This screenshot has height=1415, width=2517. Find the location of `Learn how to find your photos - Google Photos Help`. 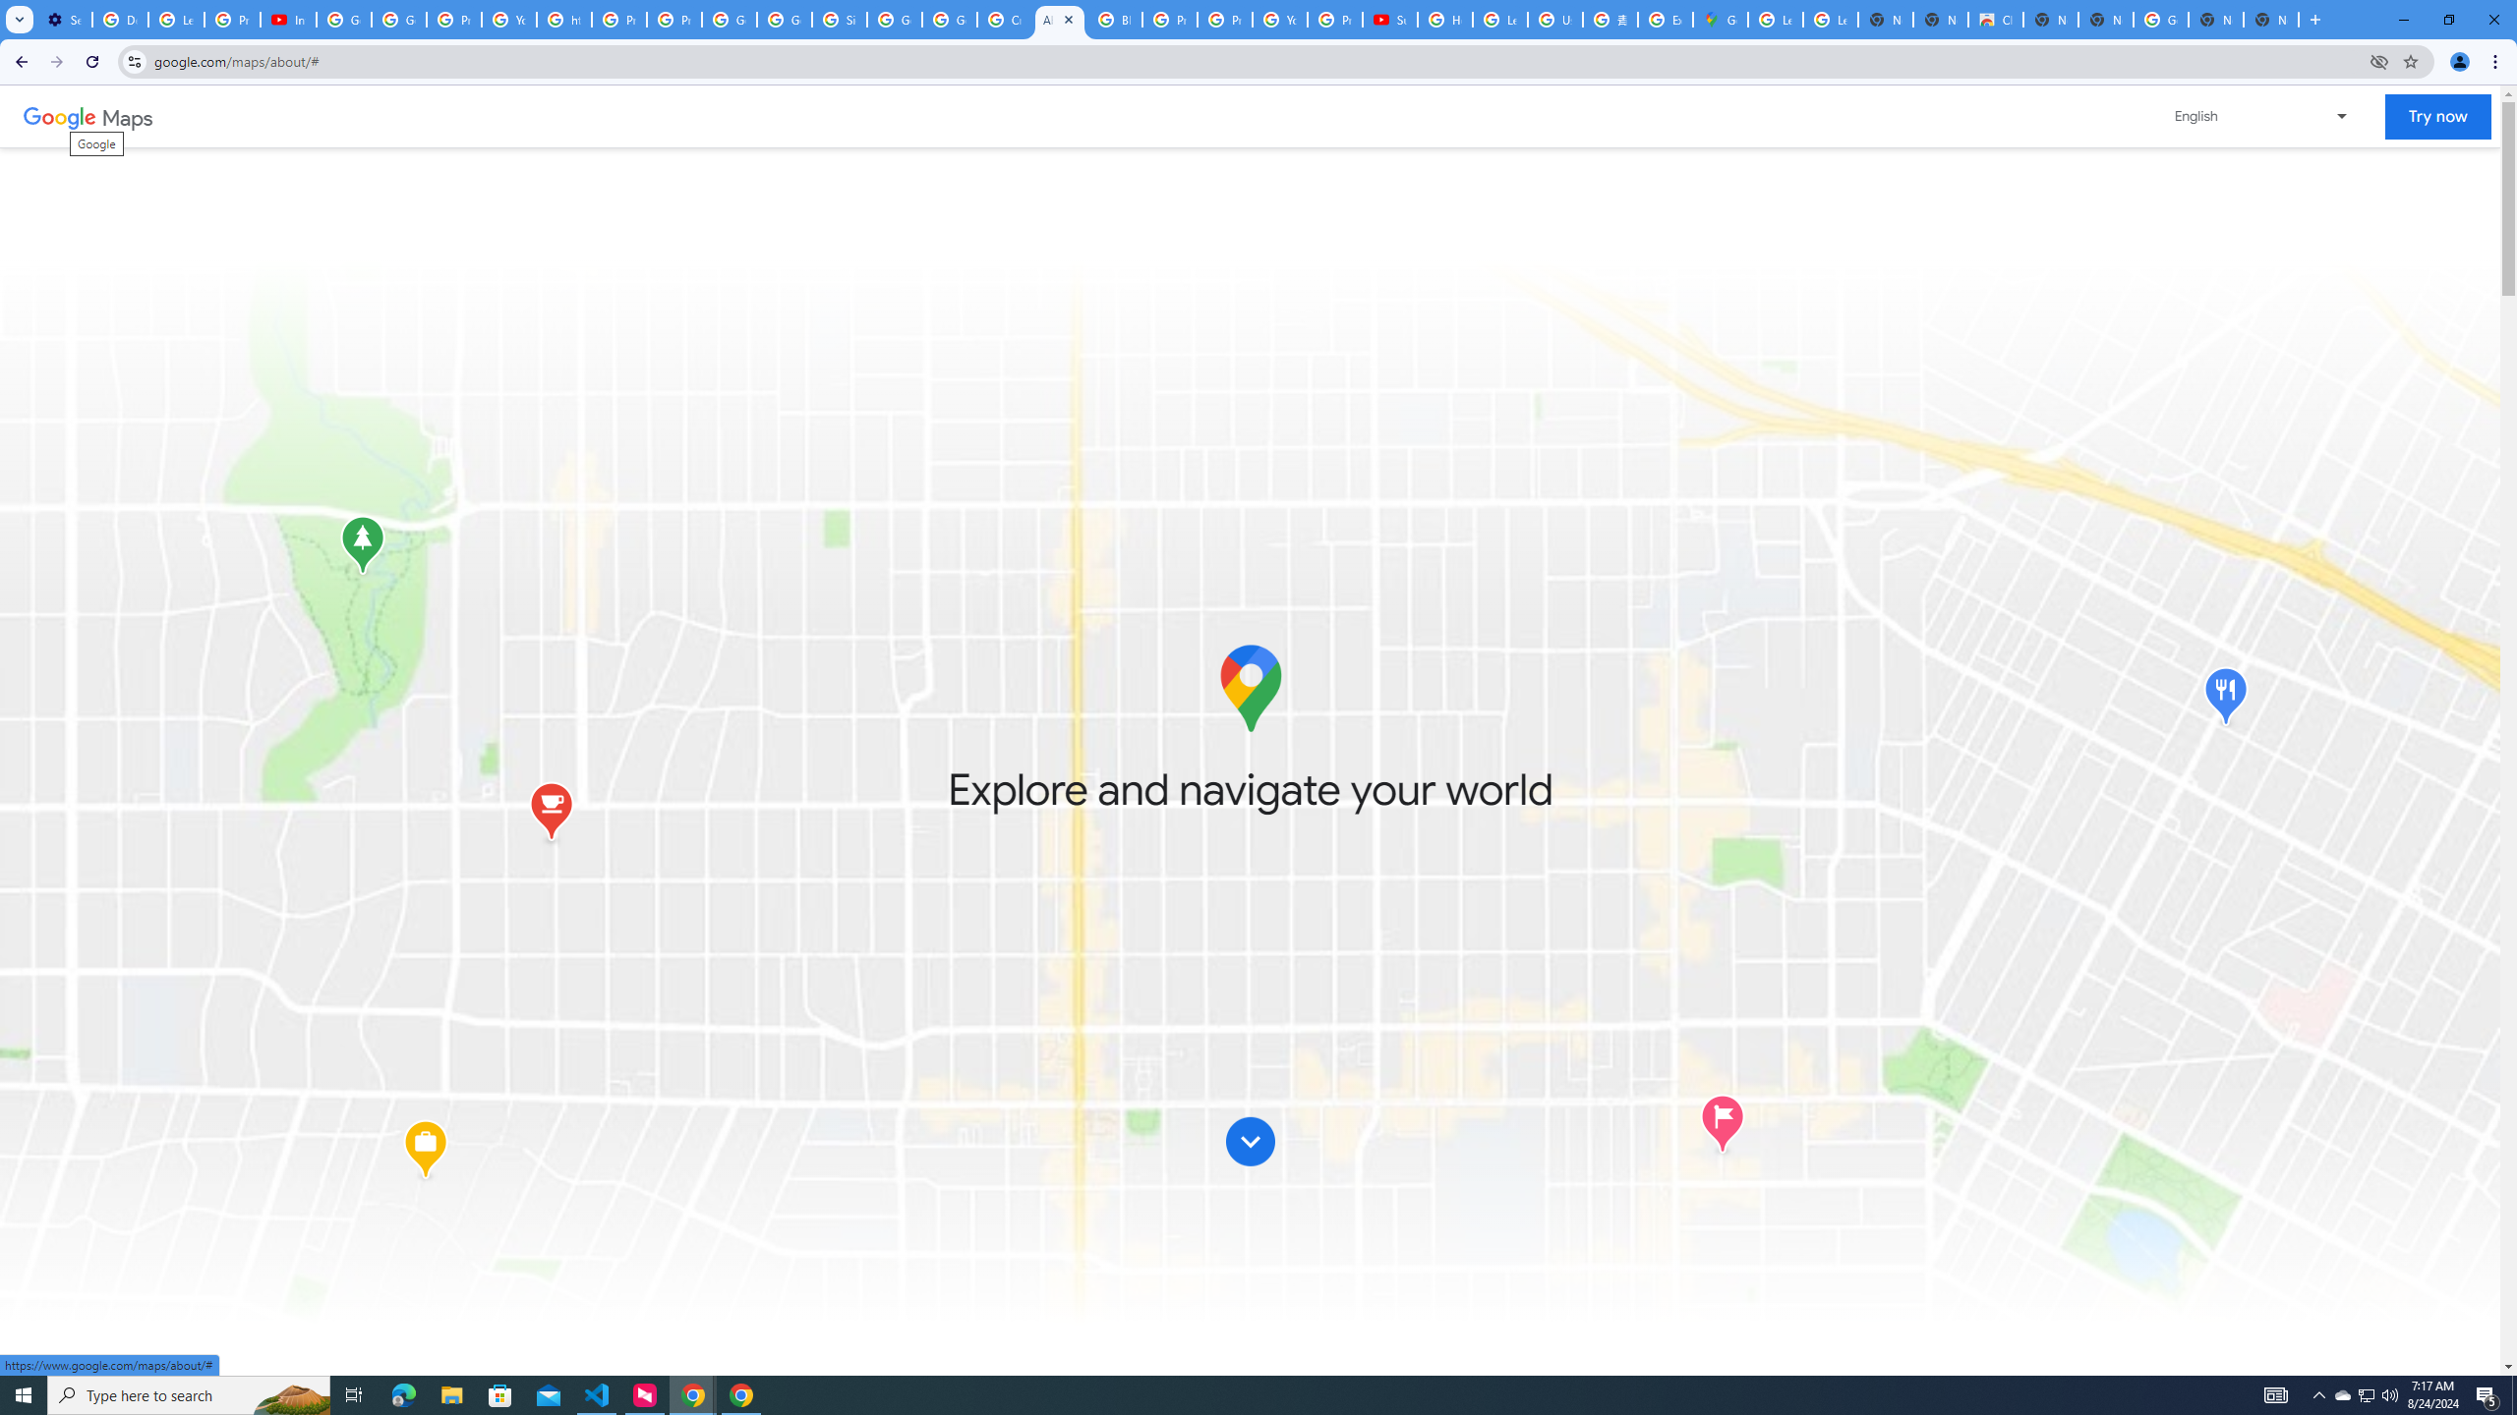

Learn how to find your photos - Google Photos Help is located at coordinates (175, 20).